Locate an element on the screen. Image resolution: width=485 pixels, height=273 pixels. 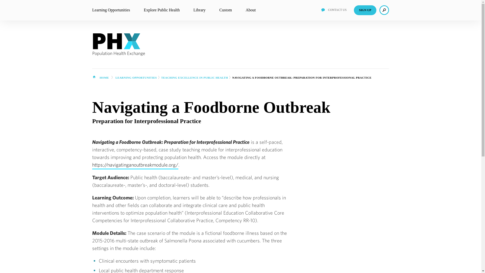
TEACHING EXCELLENCE IN PUBLIC HEALTH is located at coordinates (195, 78).